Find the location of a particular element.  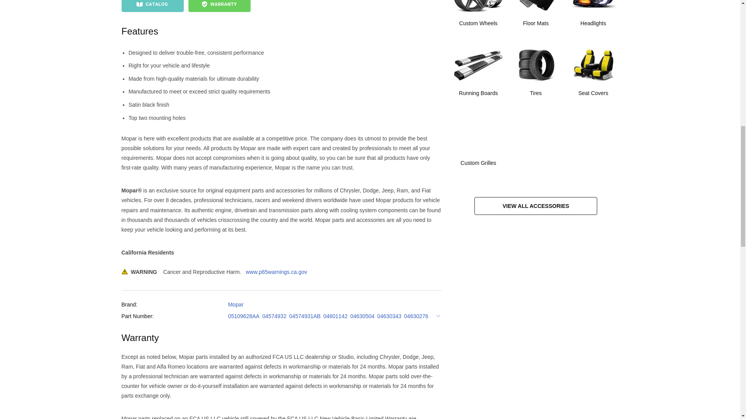

04630504 is located at coordinates (362, 317).